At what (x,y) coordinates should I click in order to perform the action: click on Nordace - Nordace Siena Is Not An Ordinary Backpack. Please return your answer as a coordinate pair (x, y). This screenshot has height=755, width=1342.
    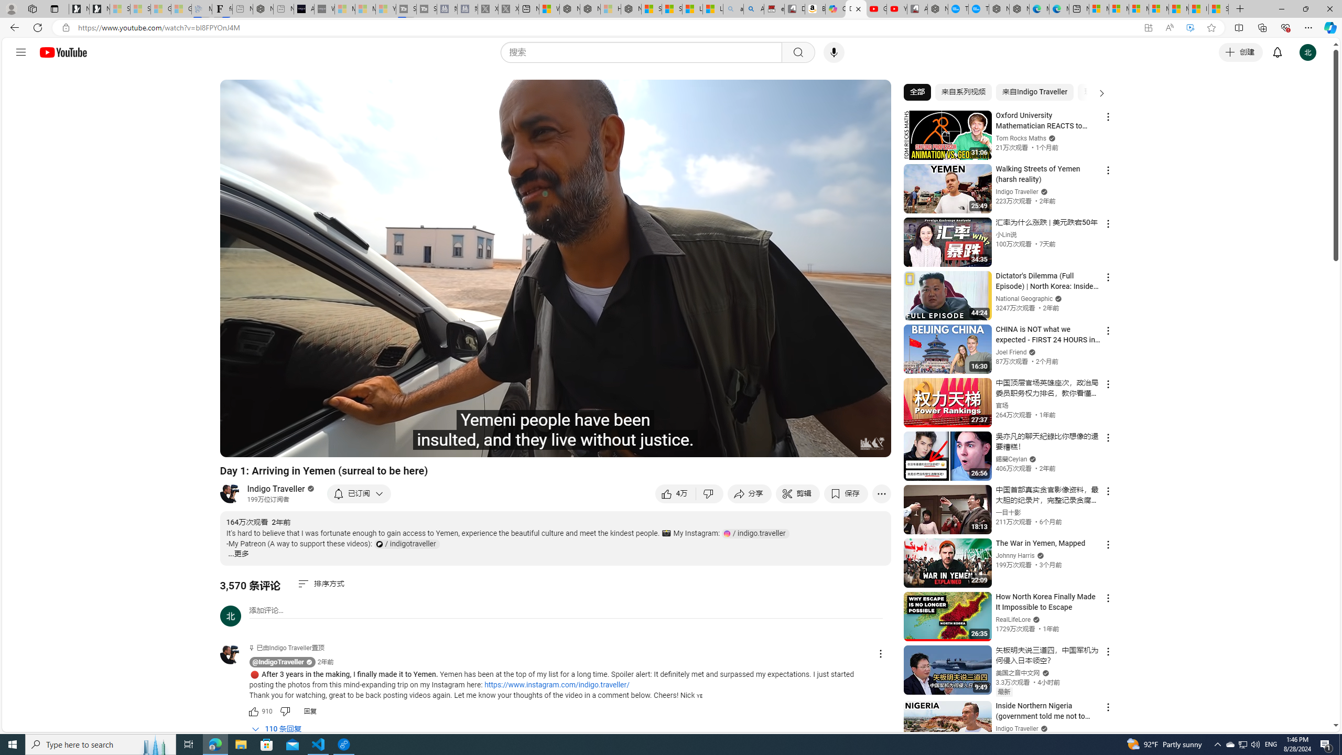
    Looking at the image, I should click on (631, 9).